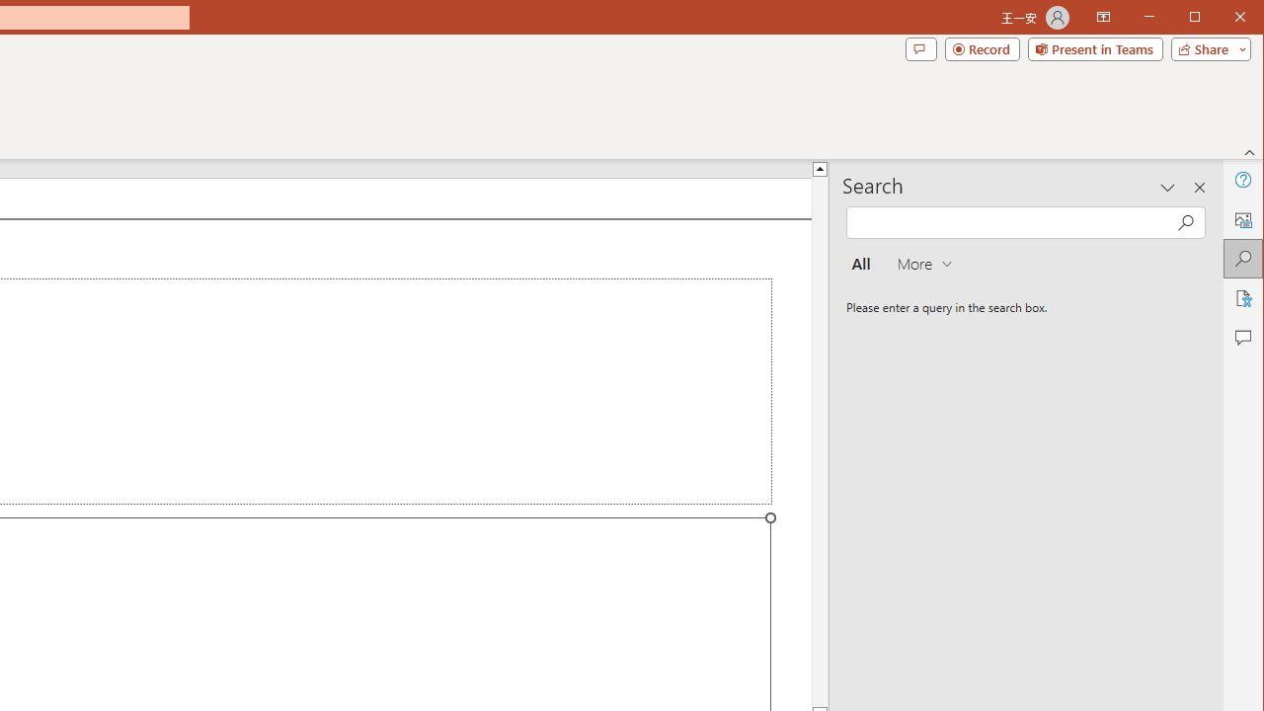 This screenshot has width=1264, height=711. I want to click on Line up, so click(820, 168).